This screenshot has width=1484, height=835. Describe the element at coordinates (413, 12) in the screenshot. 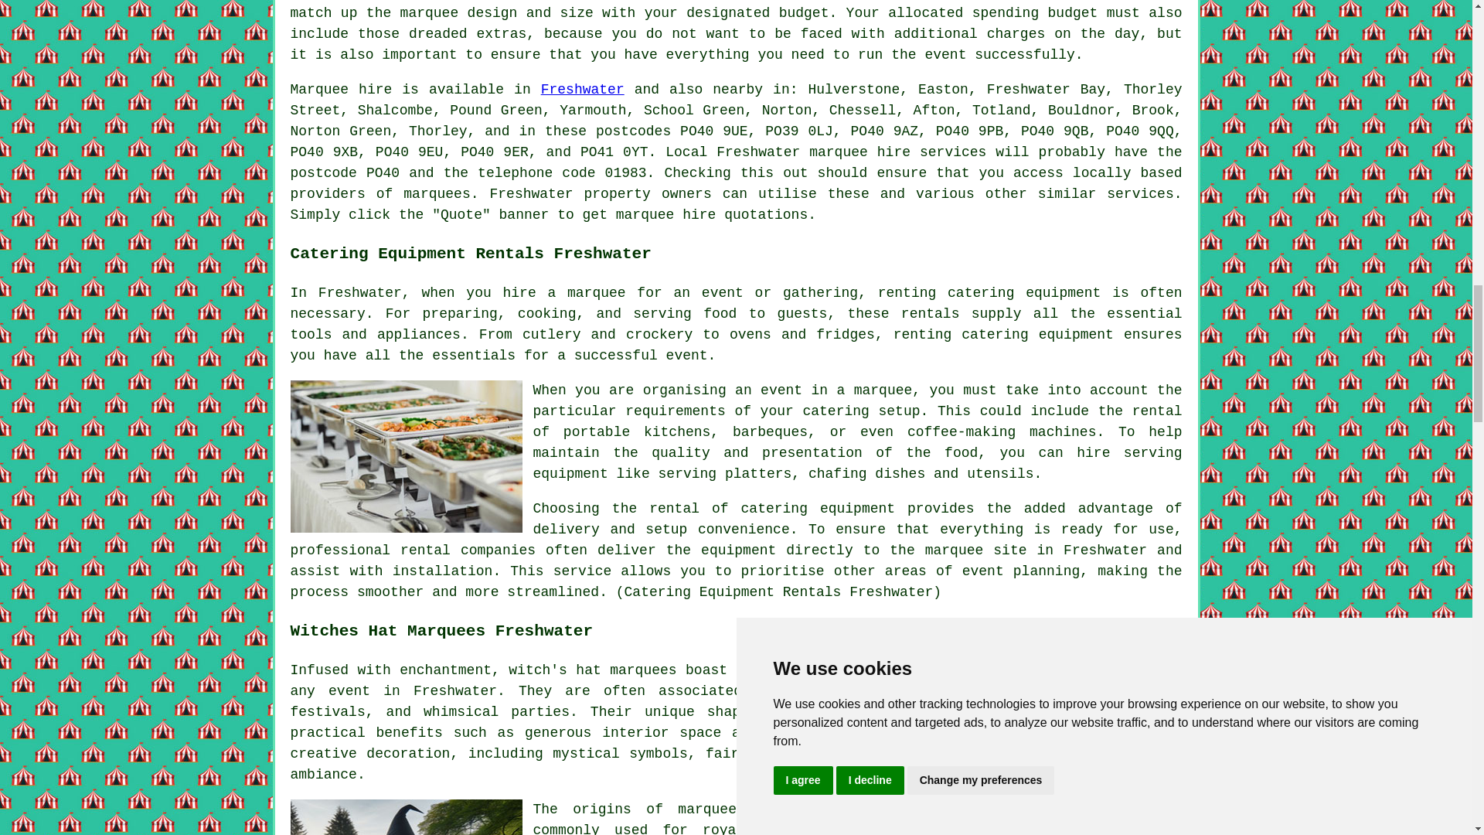

I see `the marquee` at that location.